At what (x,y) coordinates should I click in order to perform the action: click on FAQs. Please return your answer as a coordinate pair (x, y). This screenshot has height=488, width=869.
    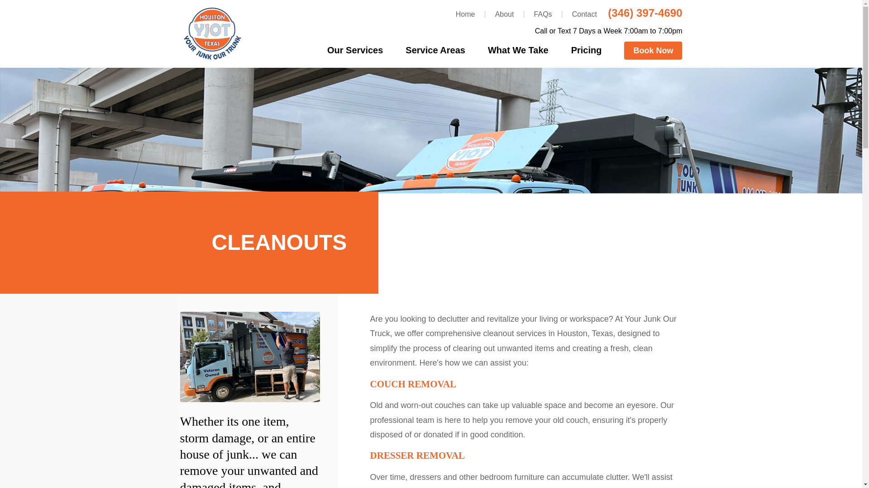
    Looking at the image, I should click on (542, 14).